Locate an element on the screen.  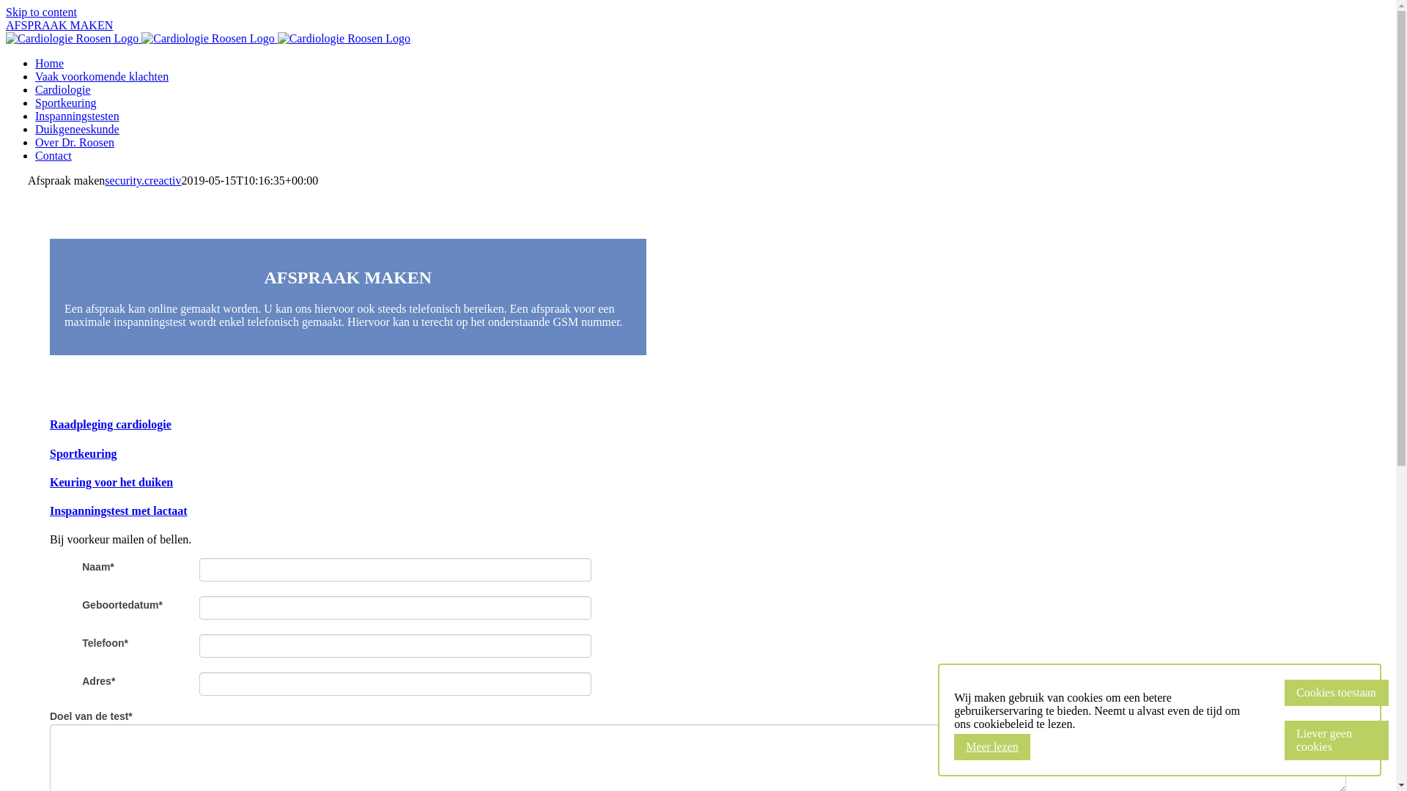
Over Dr. Roosen is located at coordinates (75, 142).